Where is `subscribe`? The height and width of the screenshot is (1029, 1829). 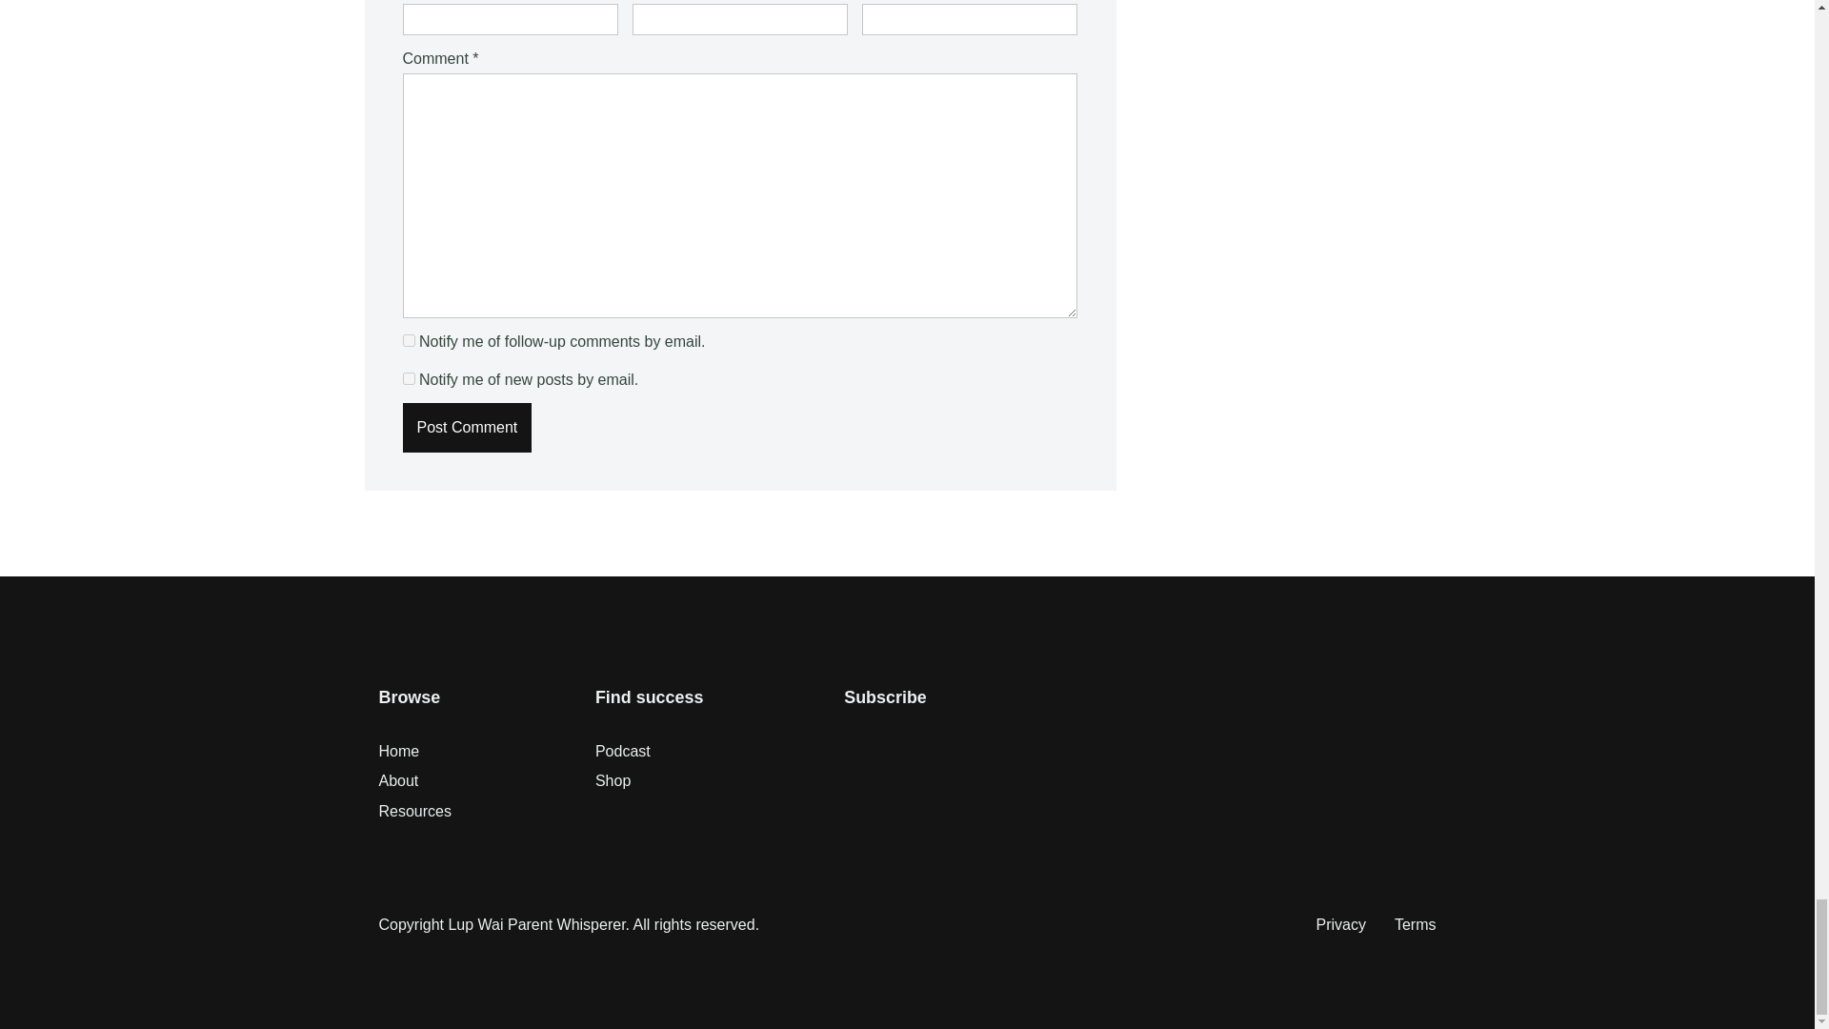 subscribe is located at coordinates (408, 340).